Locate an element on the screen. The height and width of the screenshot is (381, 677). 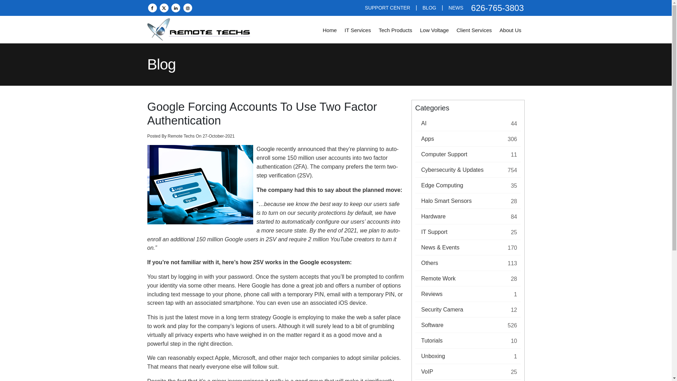
Low Voltage is located at coordinates (434, 30).